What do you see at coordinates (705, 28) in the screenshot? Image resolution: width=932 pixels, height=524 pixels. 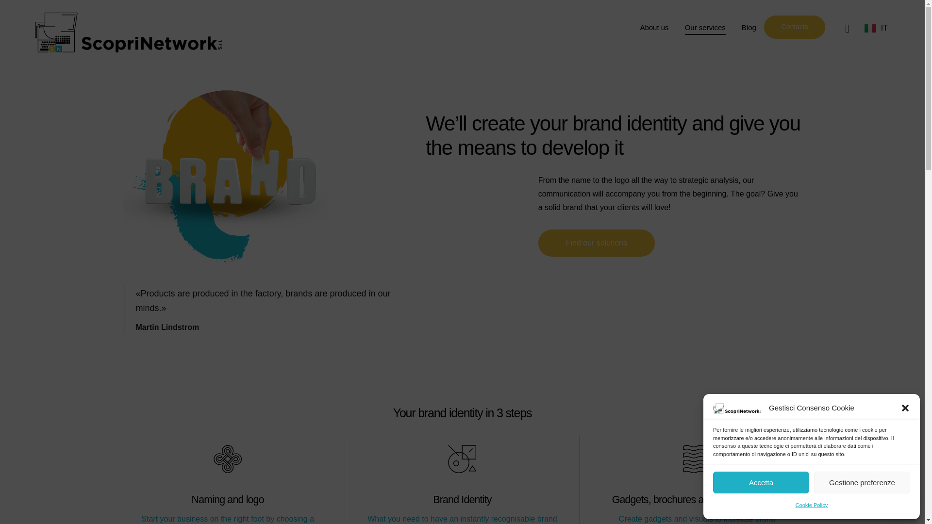 I see `Our services` at bounding box center [705, 28].